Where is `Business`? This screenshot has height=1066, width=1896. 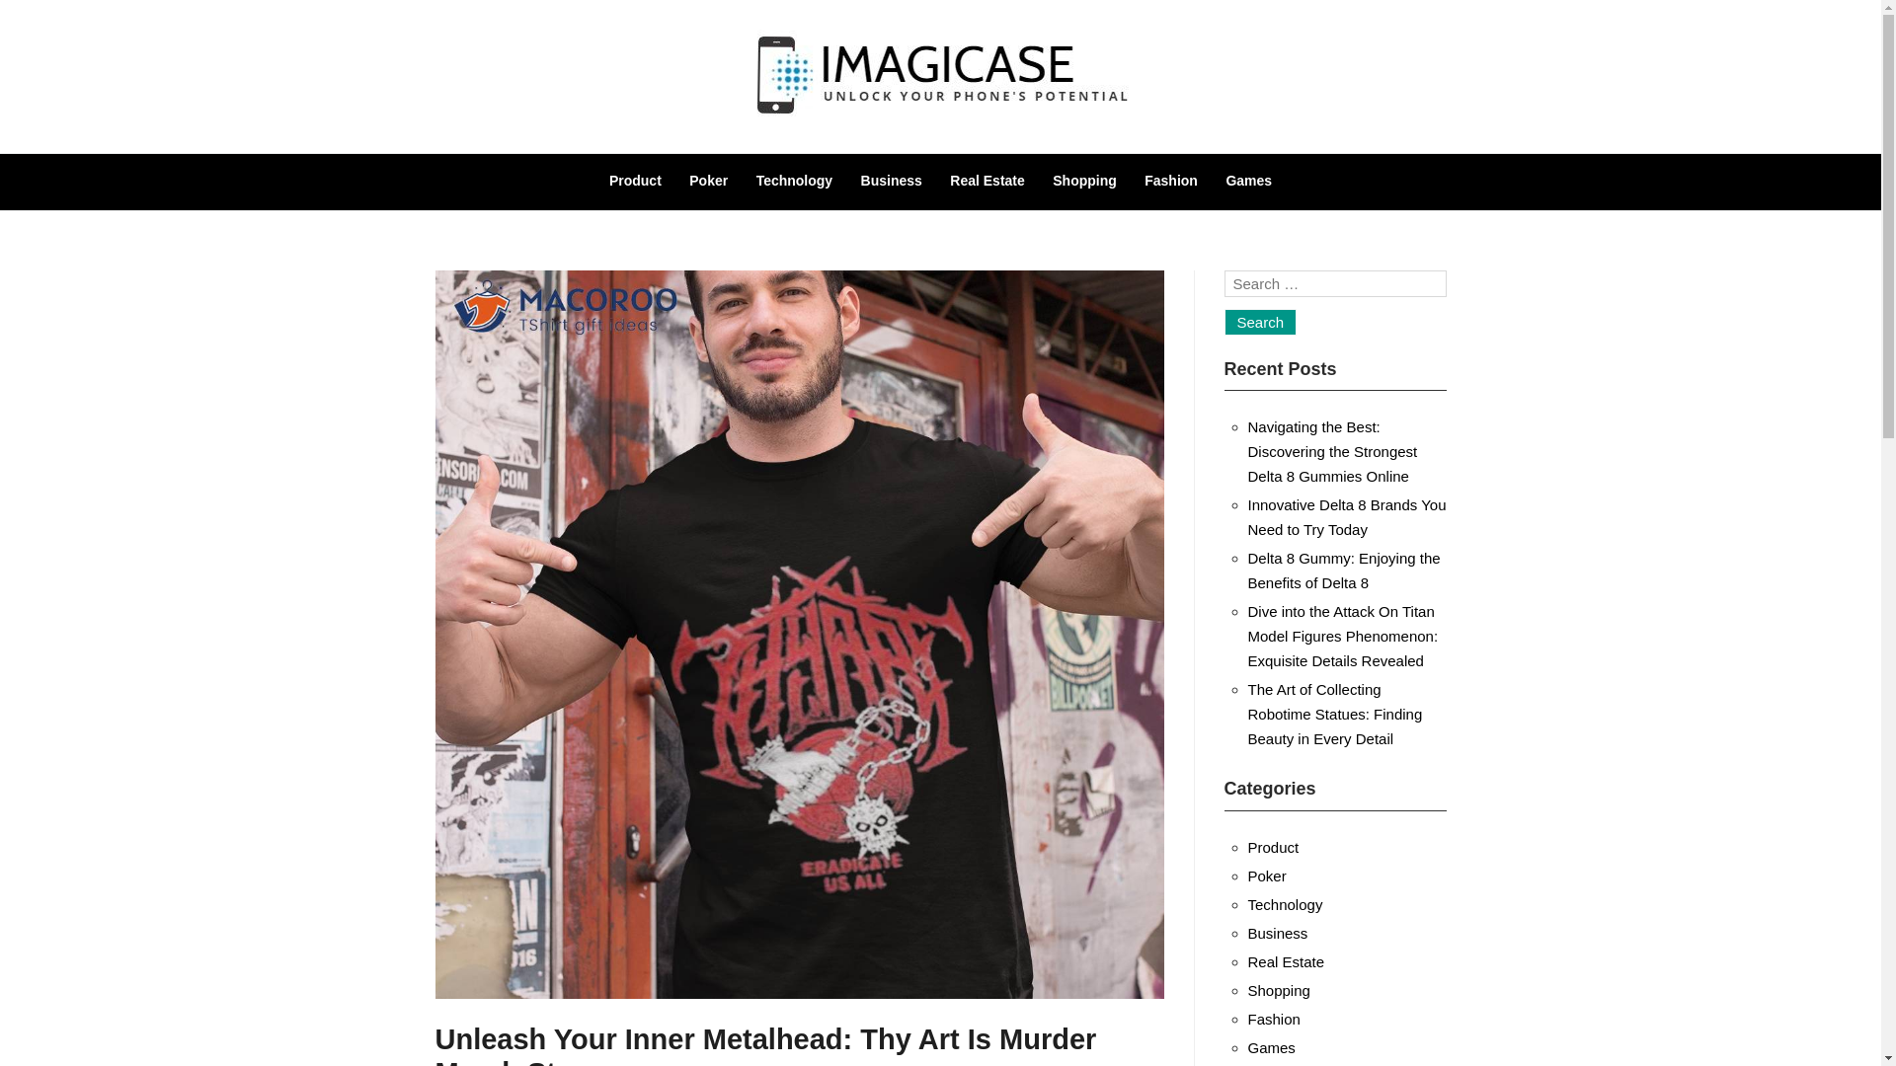 Business is located at coordinates (891, 180).